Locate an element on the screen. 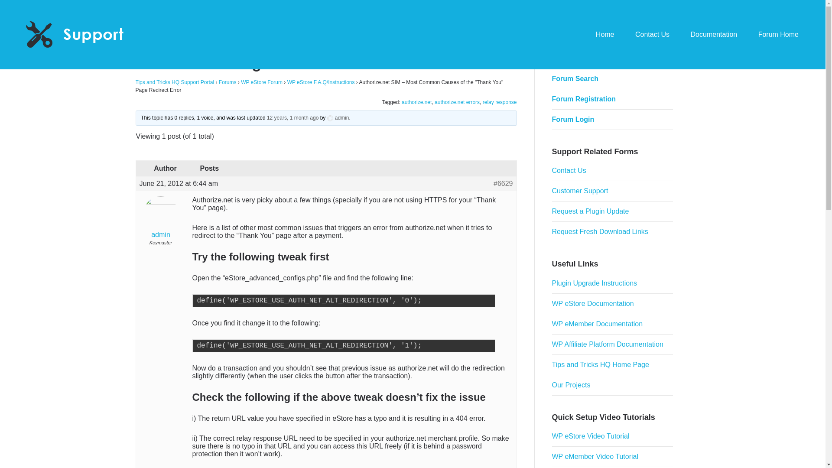 This screenshot has width=832, height=468. WP eMember Documentation is located at coordinates (598, 324).